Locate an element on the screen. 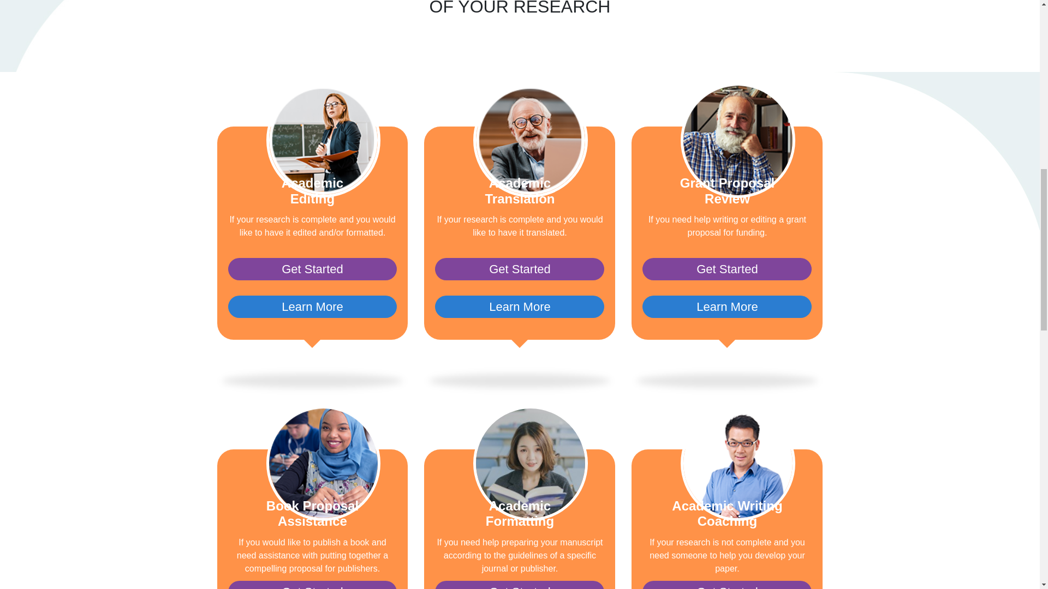 This screenshot has width=1048, height=589. Get Started is located at coordinates (312, 269).